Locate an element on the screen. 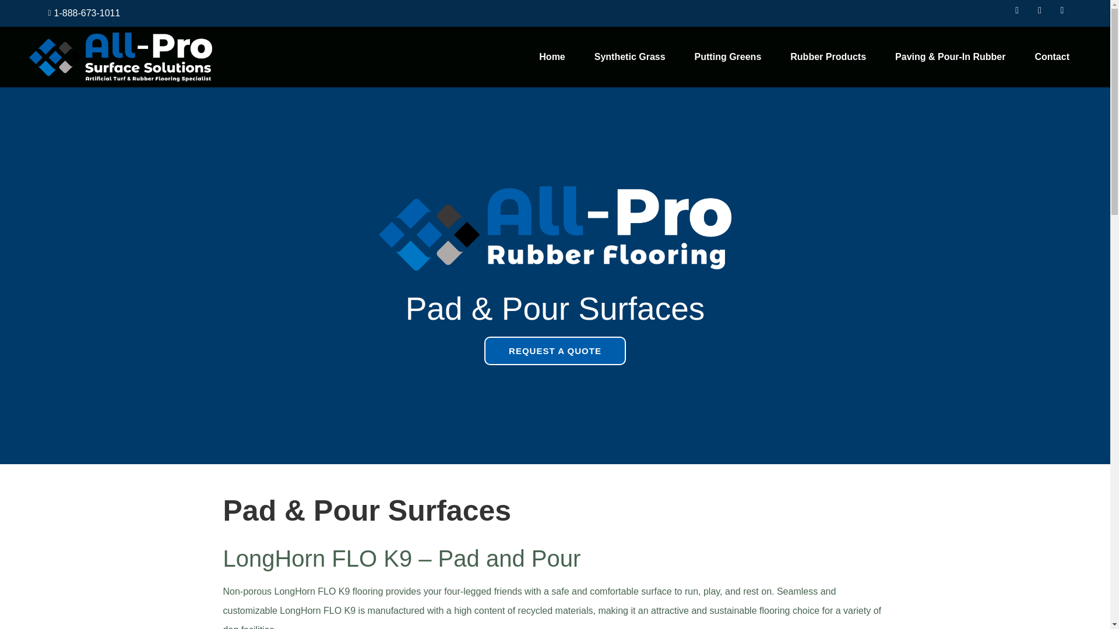  Synthetic Grass is located at coordinates (629, 56).